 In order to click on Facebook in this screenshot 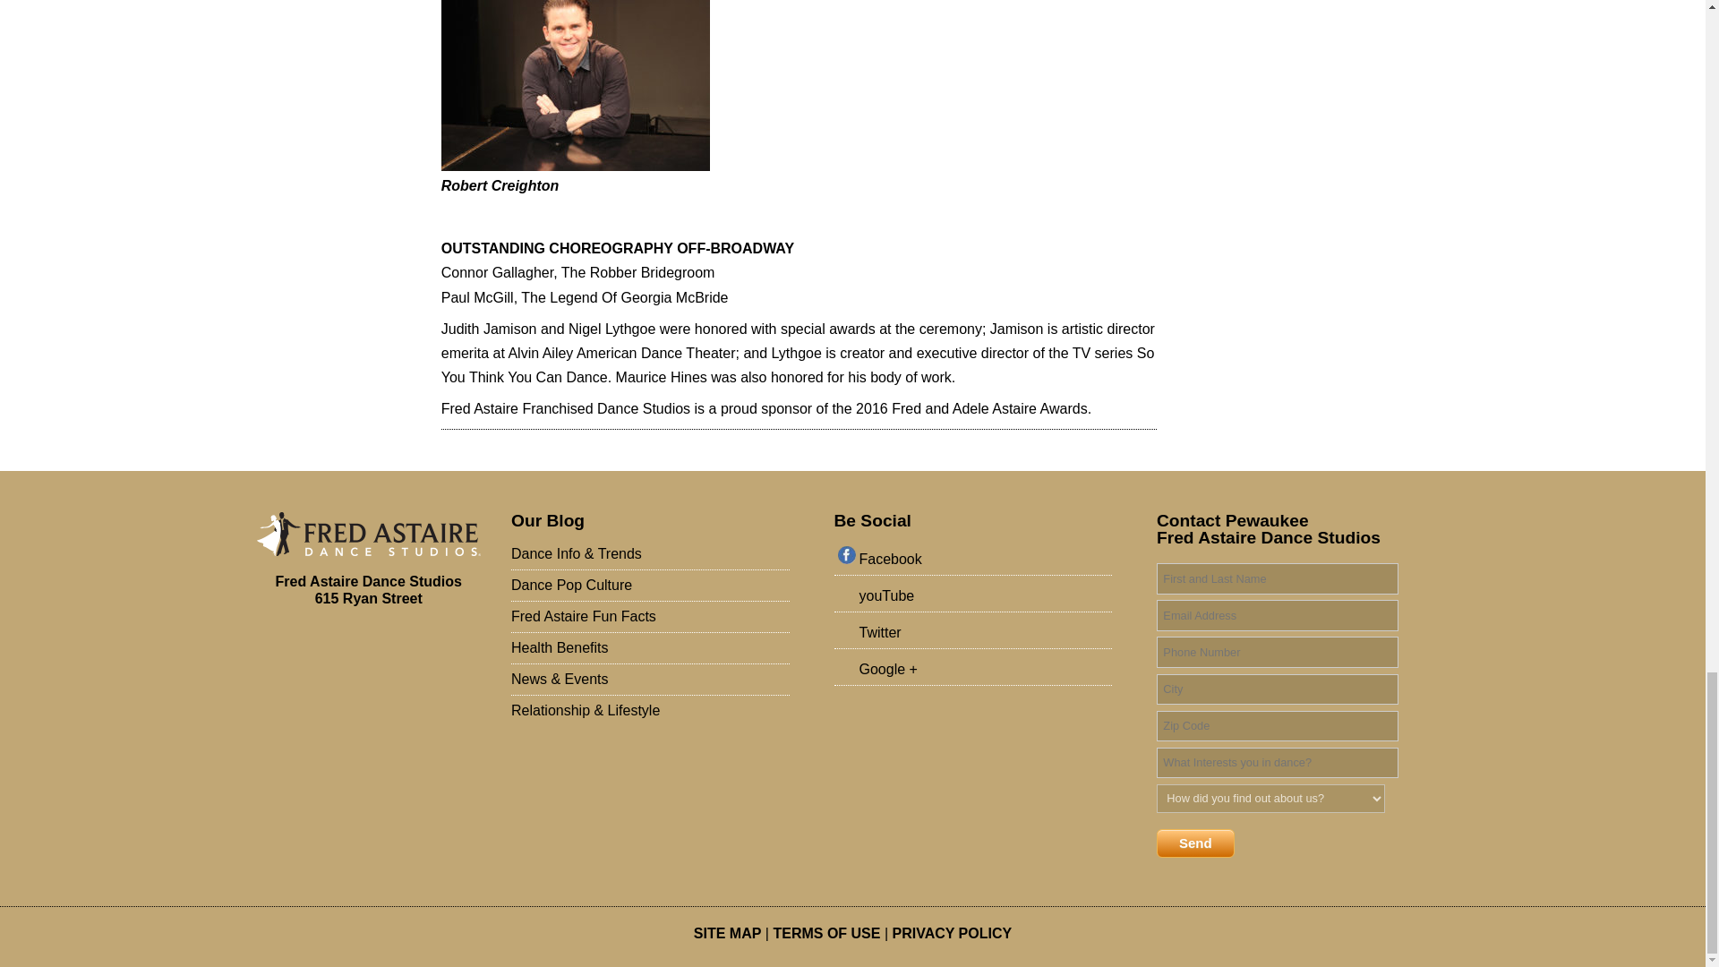, I will do `click(977, 561)`.